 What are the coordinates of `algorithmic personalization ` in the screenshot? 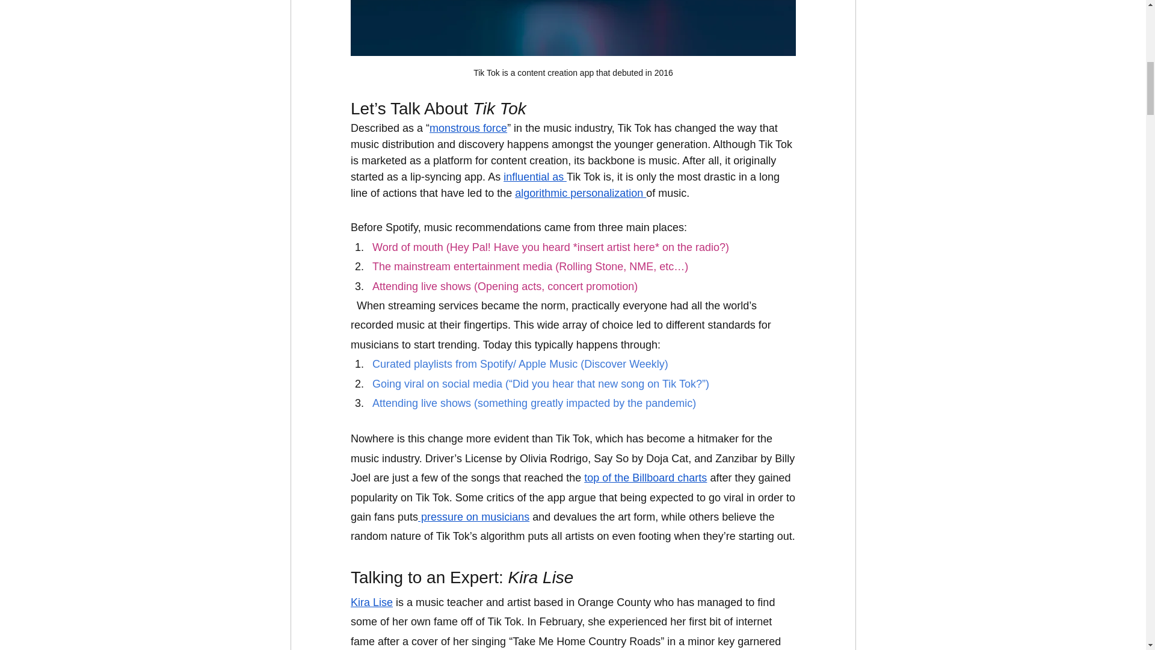 It's located at (580, 194).